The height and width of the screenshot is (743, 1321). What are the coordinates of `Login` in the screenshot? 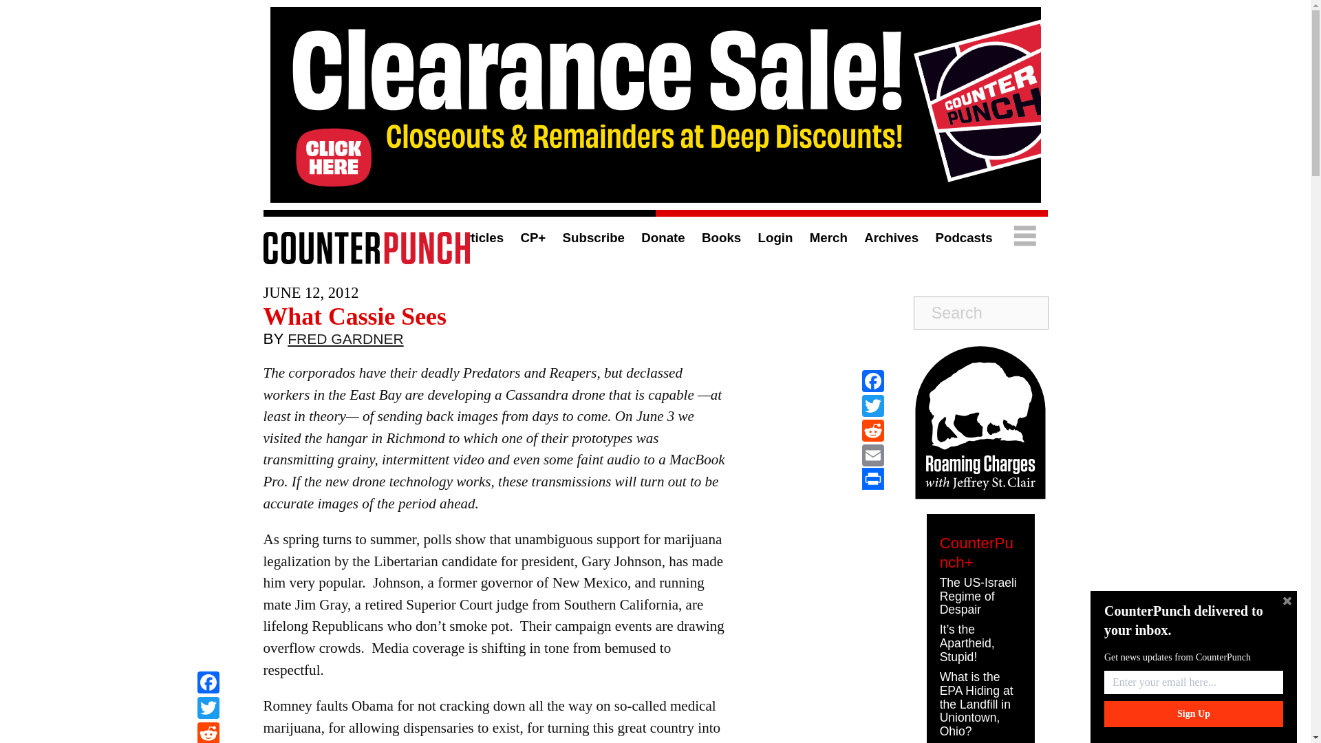 It's located at (776, 237).